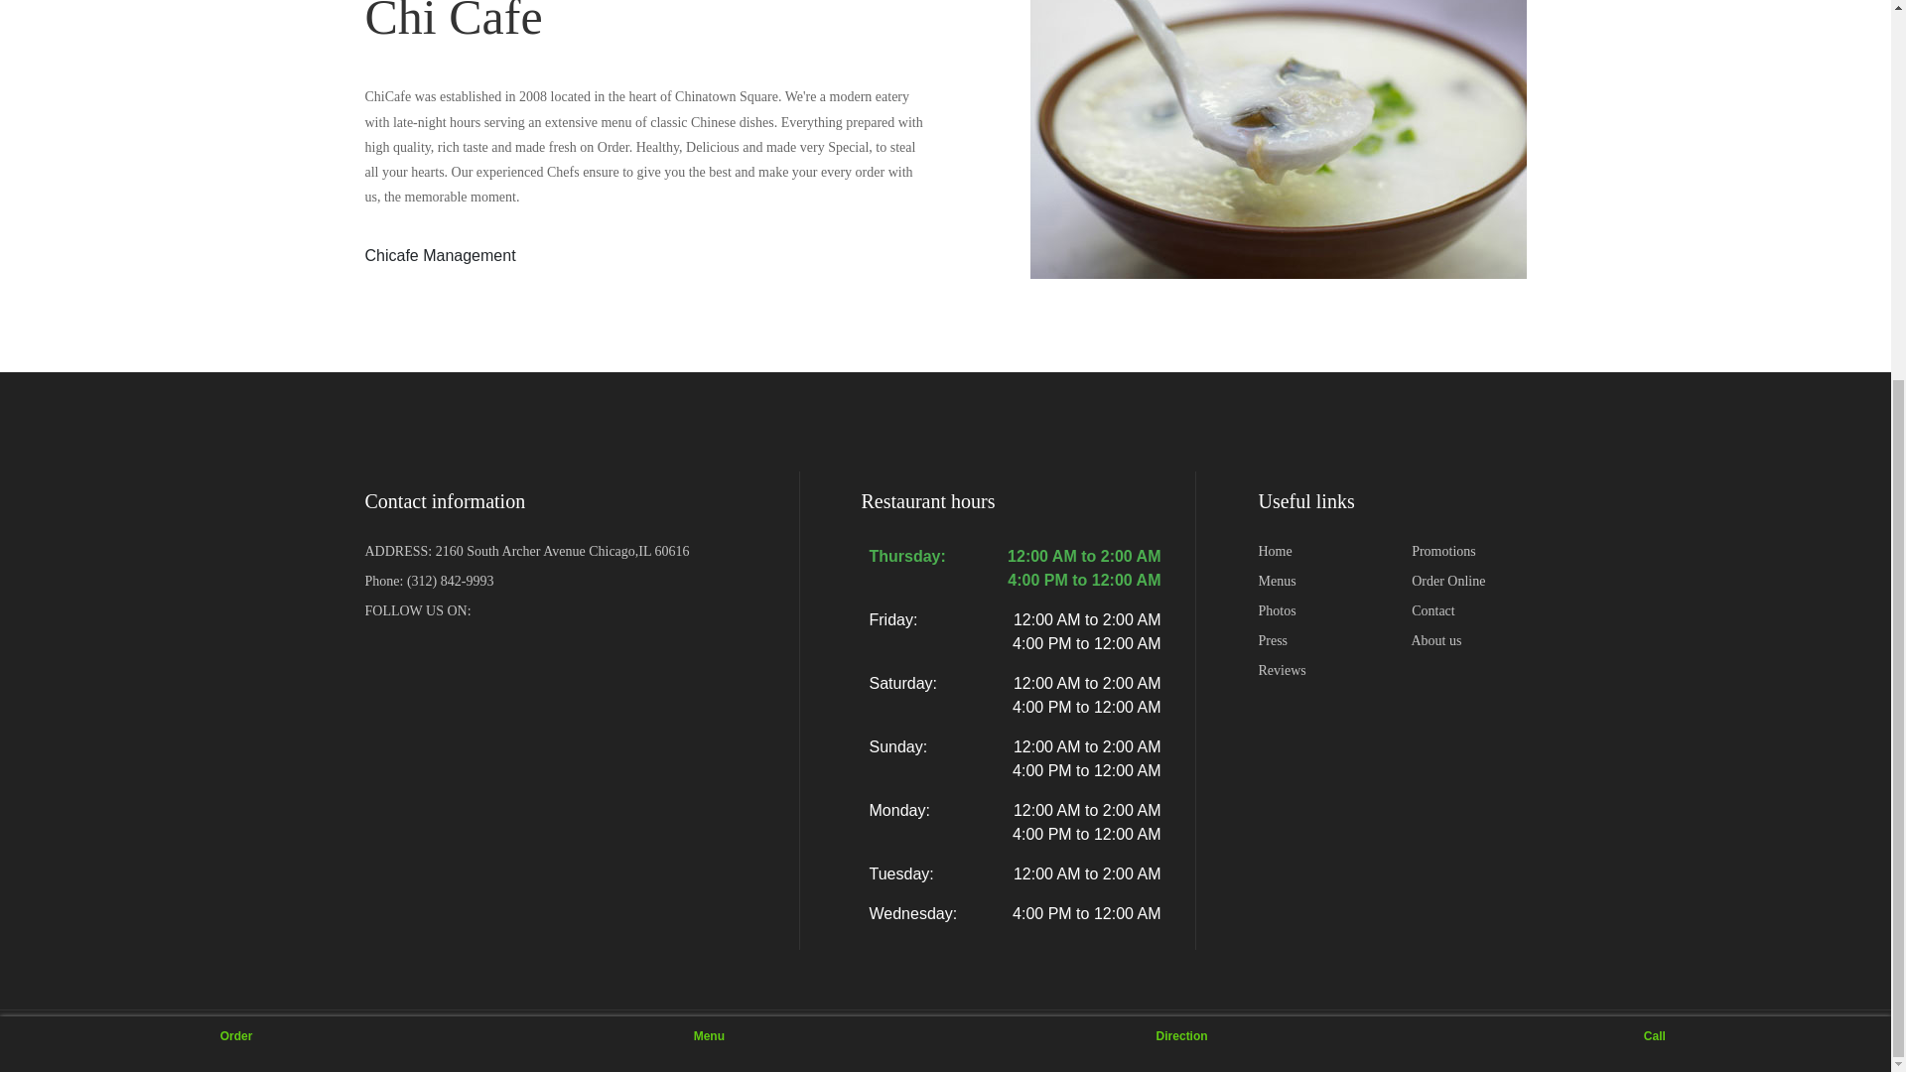  Describe the element at coordinates (1435, 641) in the screenshot. I see `About us` at that location.